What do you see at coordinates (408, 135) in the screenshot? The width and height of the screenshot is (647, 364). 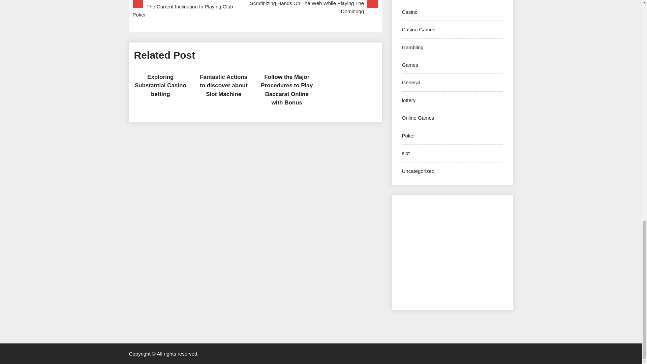 I see `Poker` at bounding box center [408, 135].